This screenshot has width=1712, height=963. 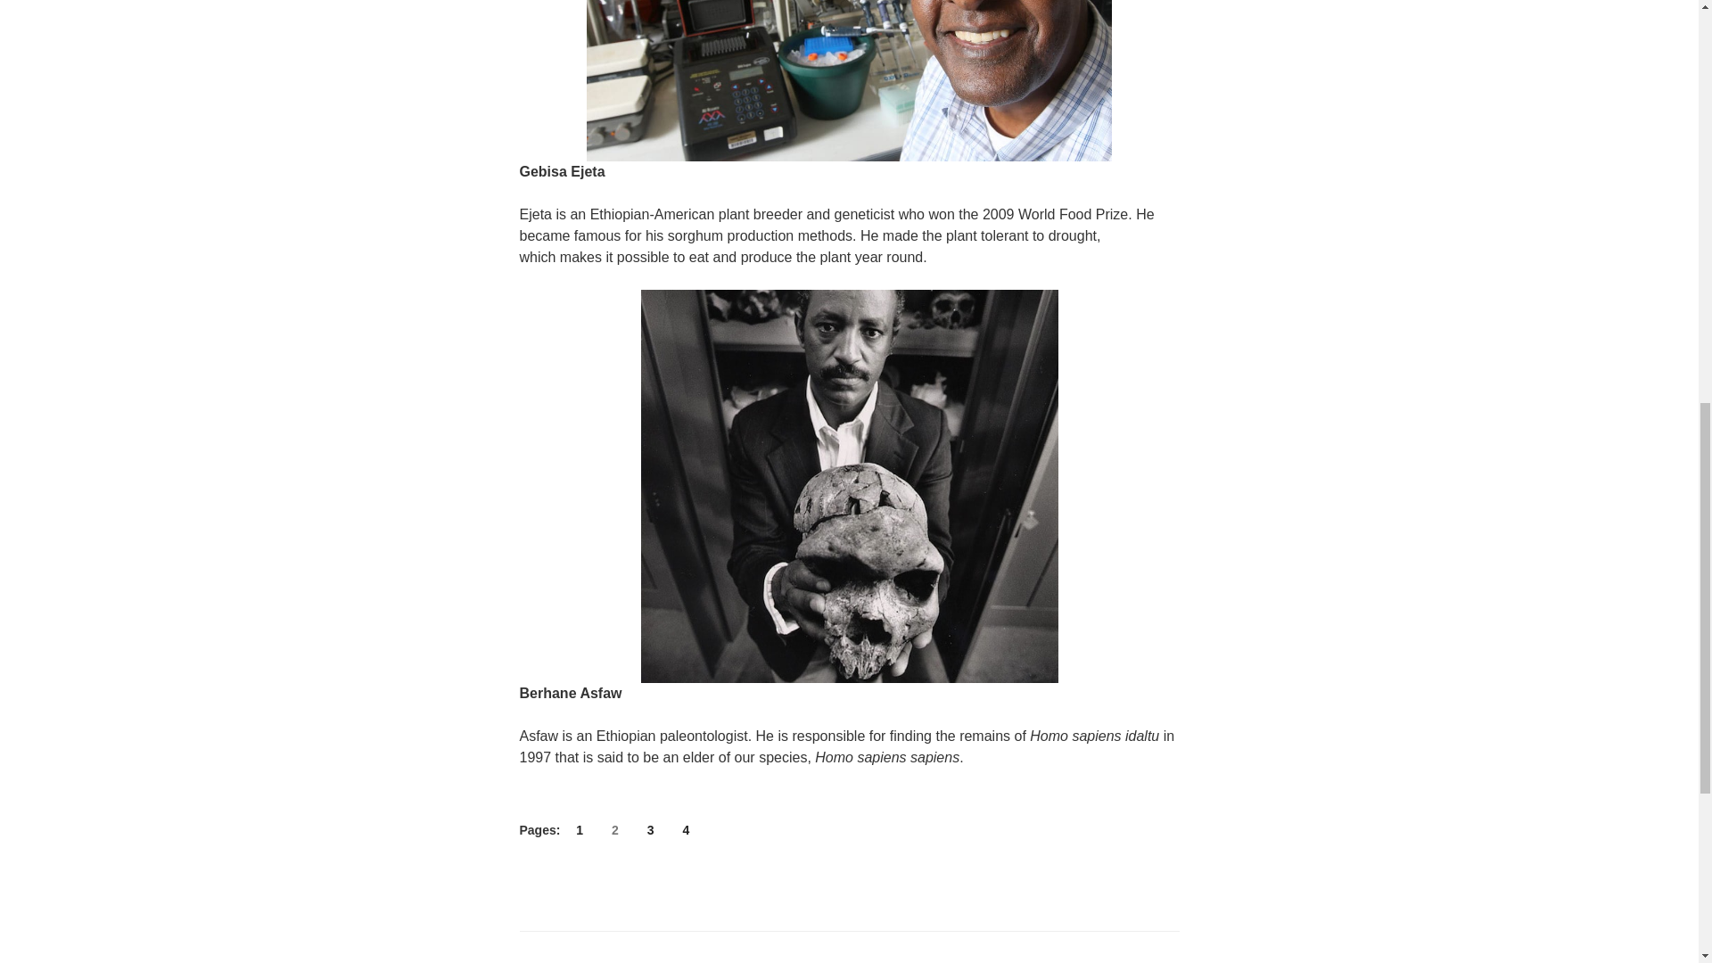 I want to click on 4, so click(x=685, y=830).